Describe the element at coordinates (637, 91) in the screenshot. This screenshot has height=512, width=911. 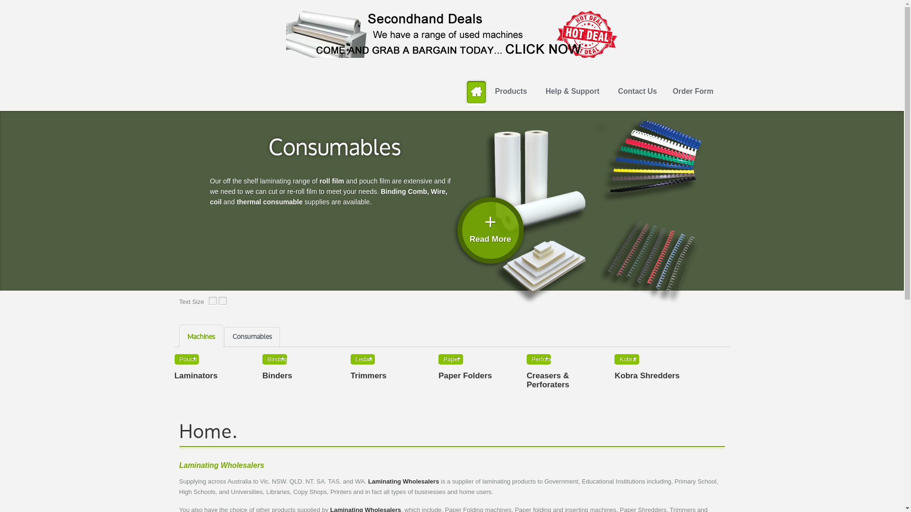
I see `Contact Us` at that location.